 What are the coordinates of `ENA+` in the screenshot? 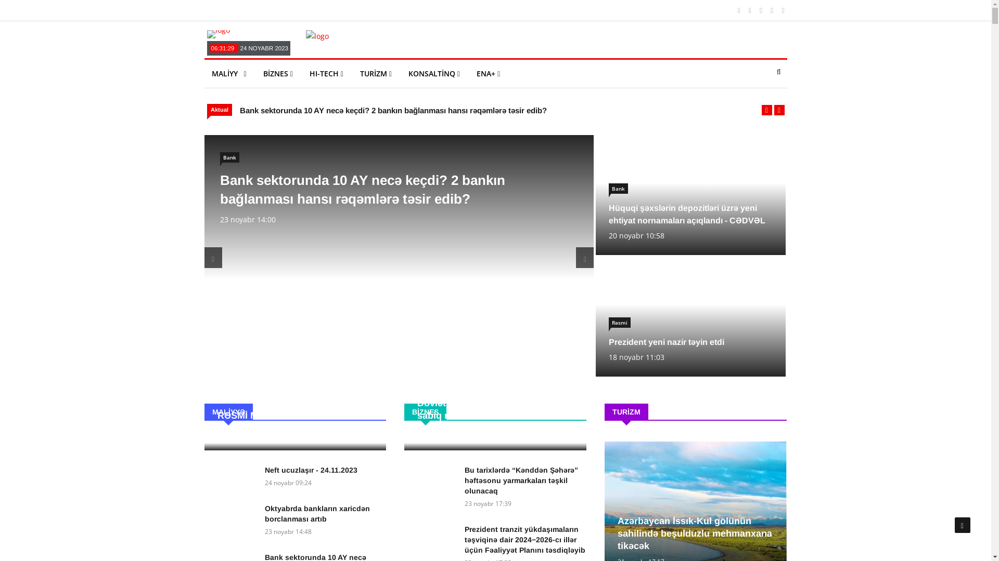 It's located at (488, 74).